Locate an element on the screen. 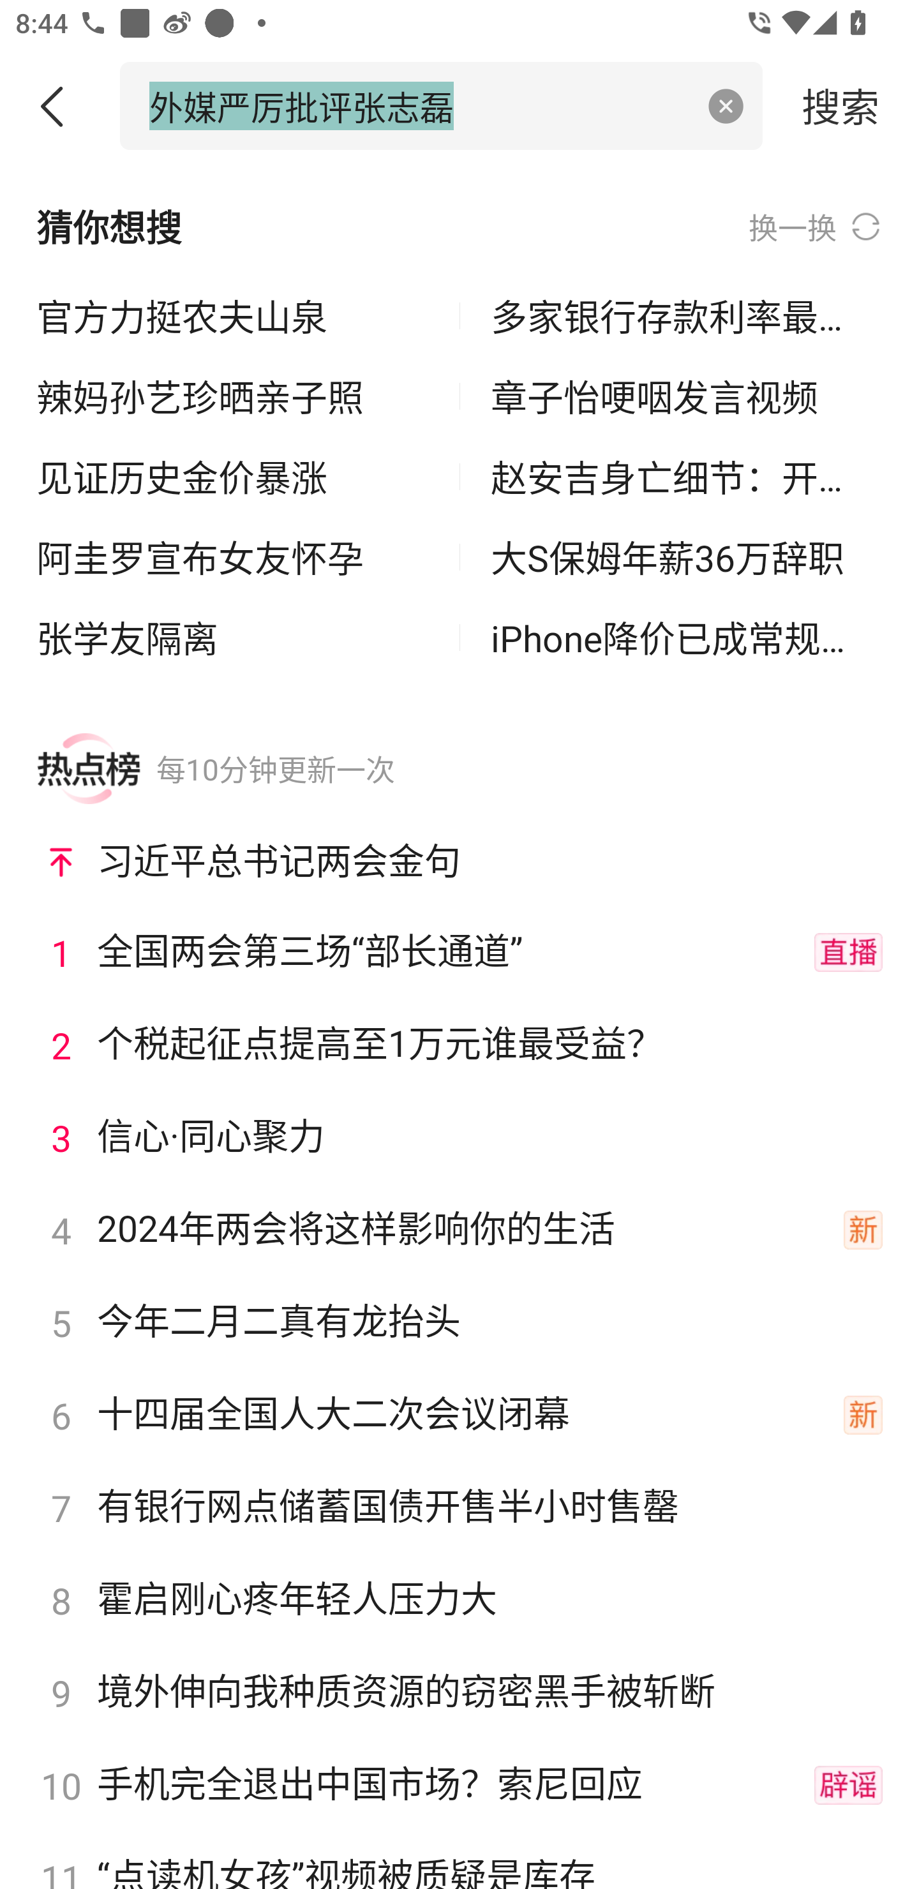  大S保姆年薪36万辞职 is located at coordinates (686, 557).